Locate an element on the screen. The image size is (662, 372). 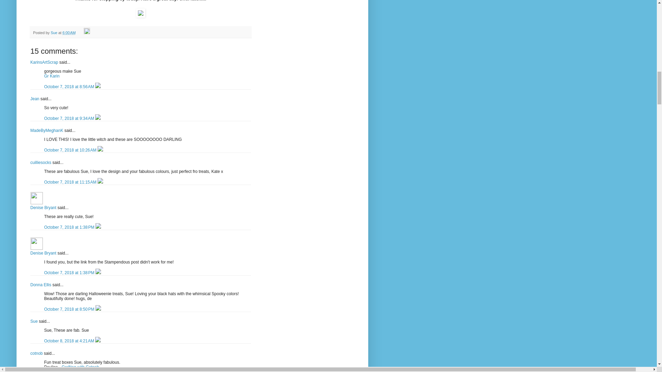
KarinsArtScrap is located at coordinates (44, 62).